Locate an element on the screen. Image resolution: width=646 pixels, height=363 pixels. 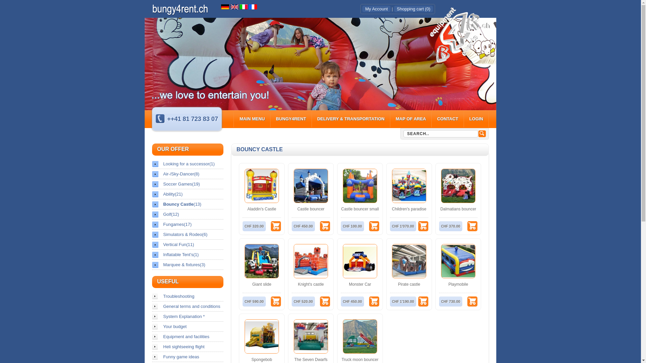
Looking for a successor(1) is located at coordinates (188, 164).